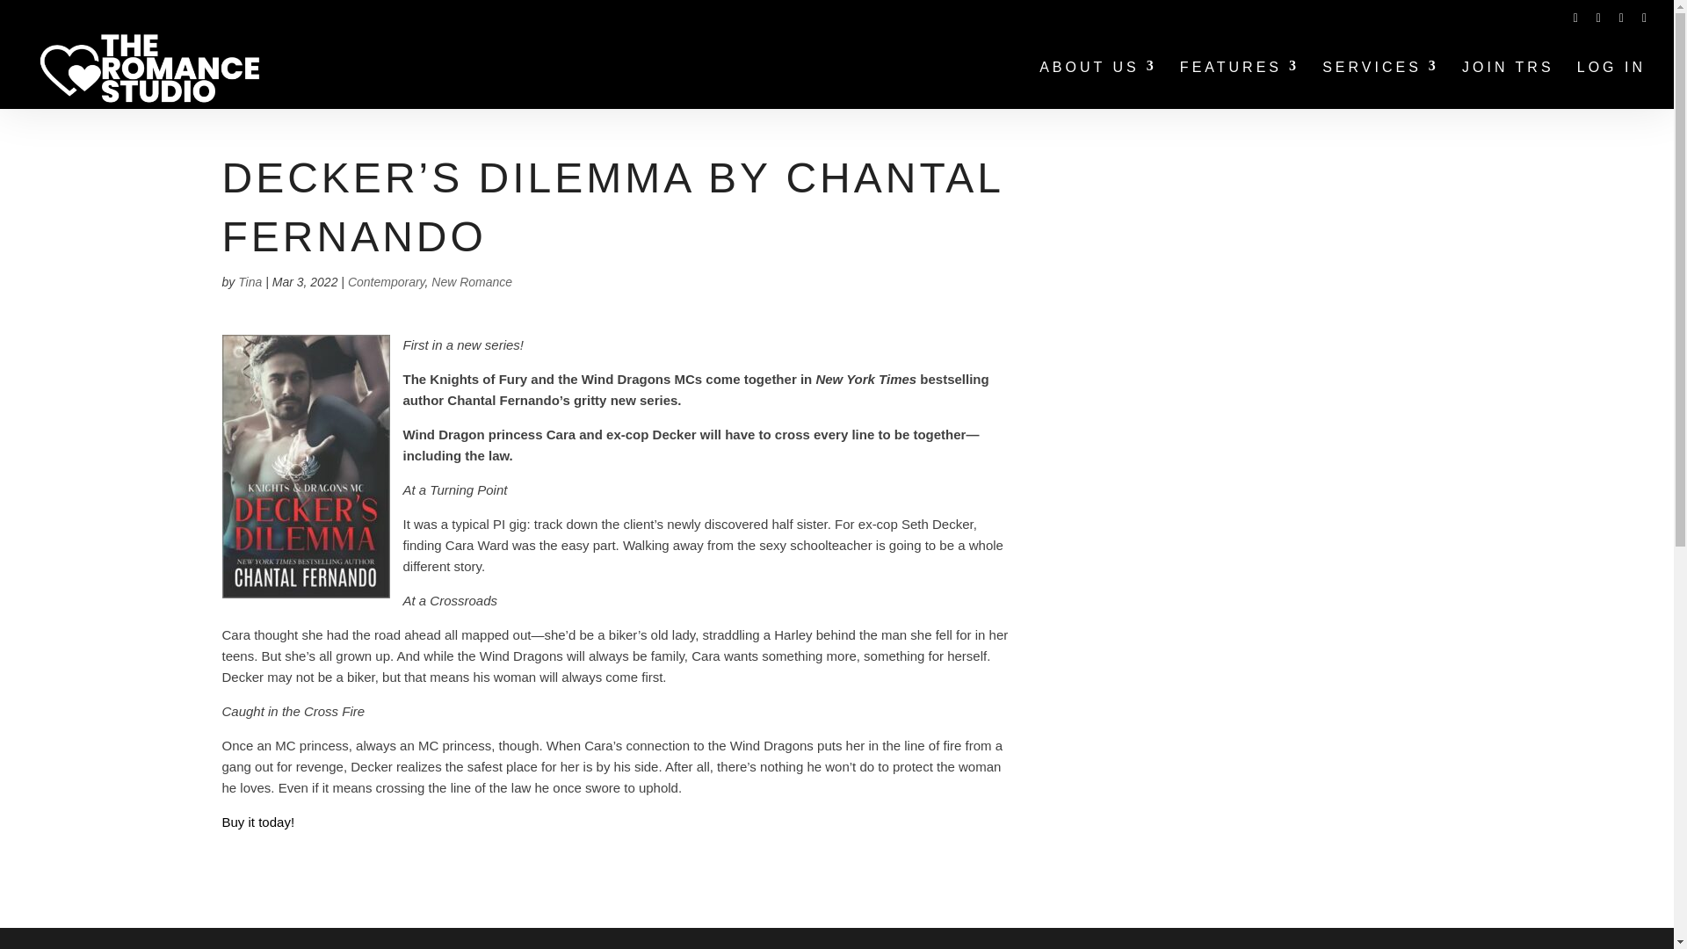  What do you see at coordinates (1098, 85) in the screenshot?
I see `ABOUT US` at bounding box center [1098, 85].